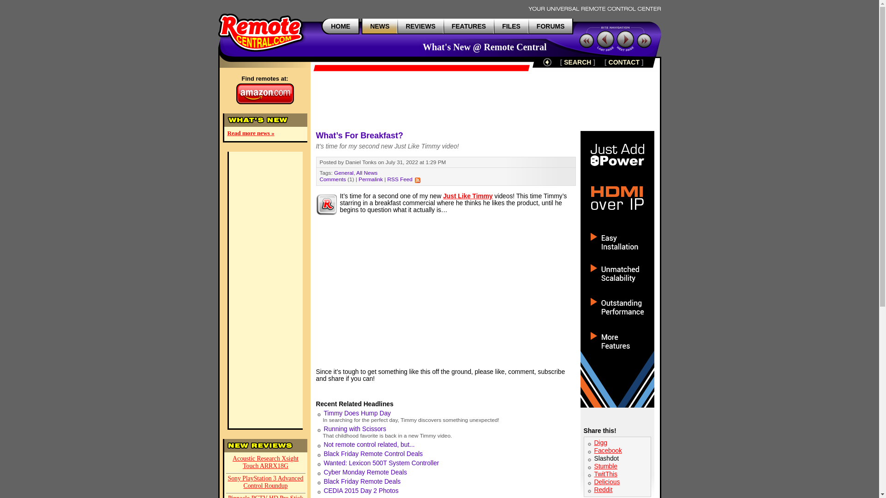 The width and height of the screenshot is (886, 498). I want to click on SEARCH, so click(577, 62).